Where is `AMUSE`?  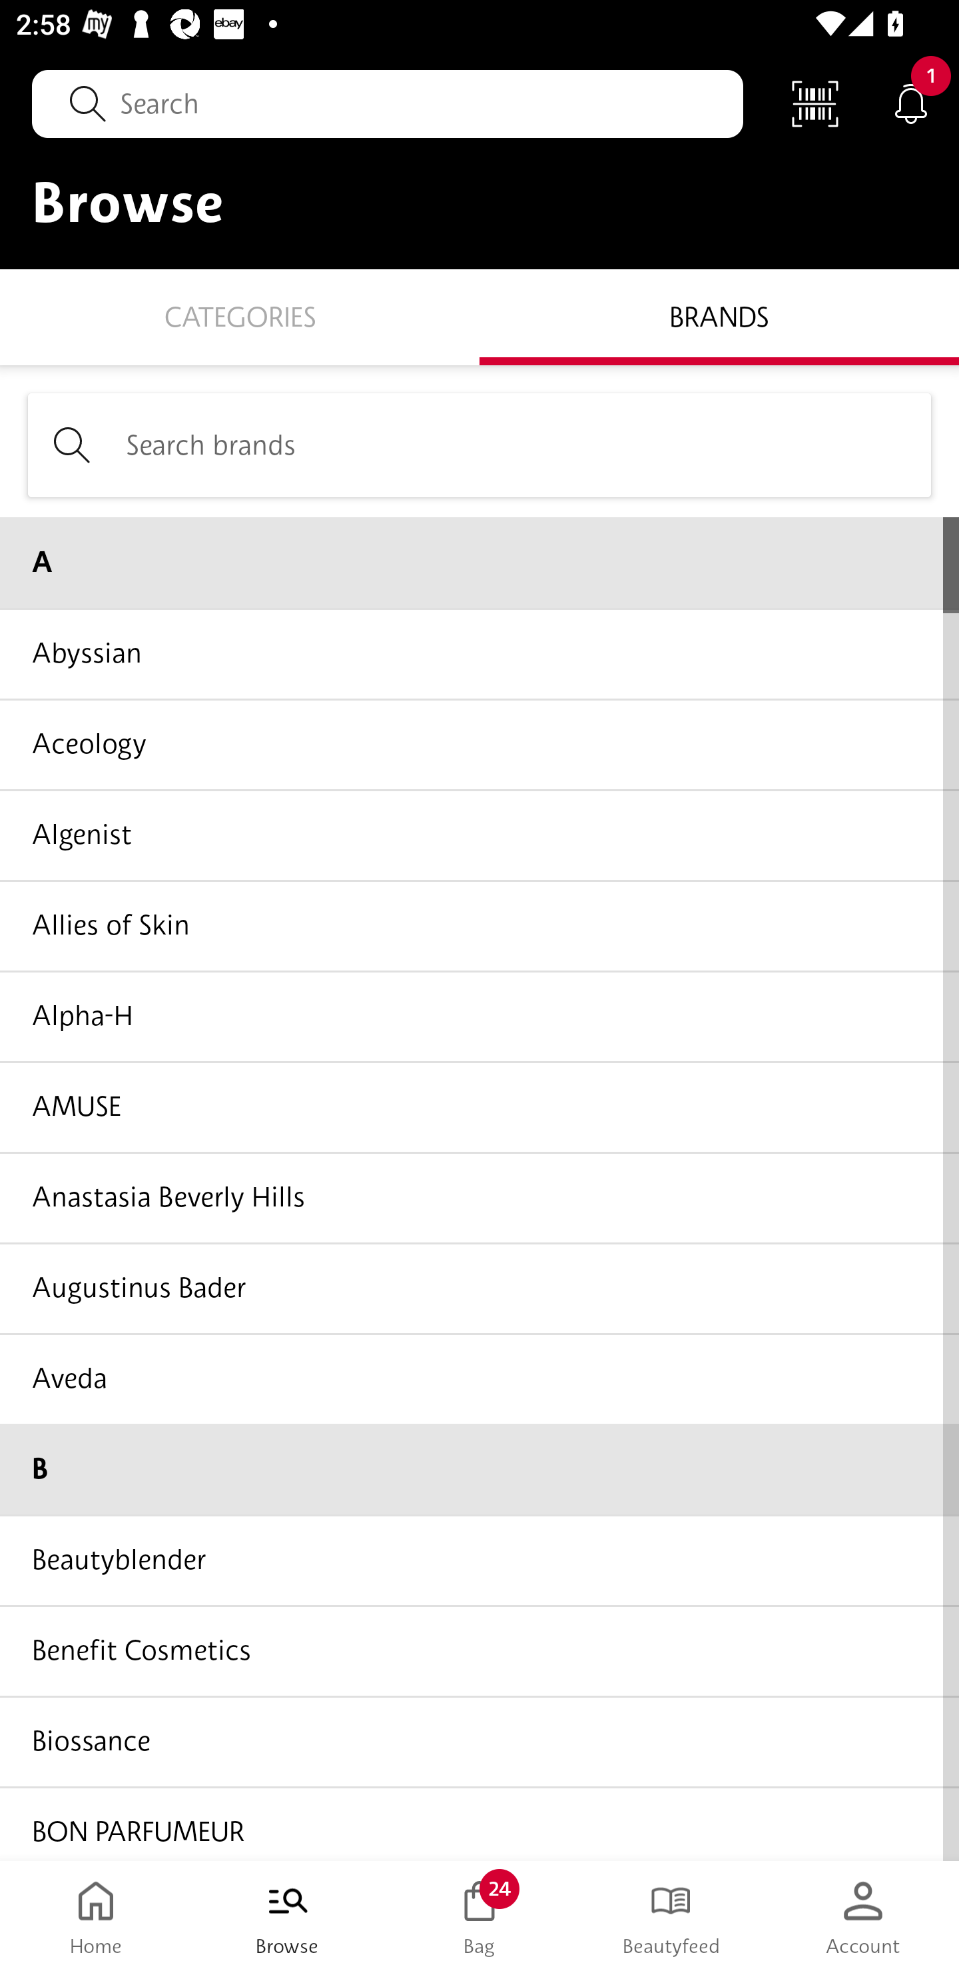 AMUSE is located at coordinates (479, 1106).